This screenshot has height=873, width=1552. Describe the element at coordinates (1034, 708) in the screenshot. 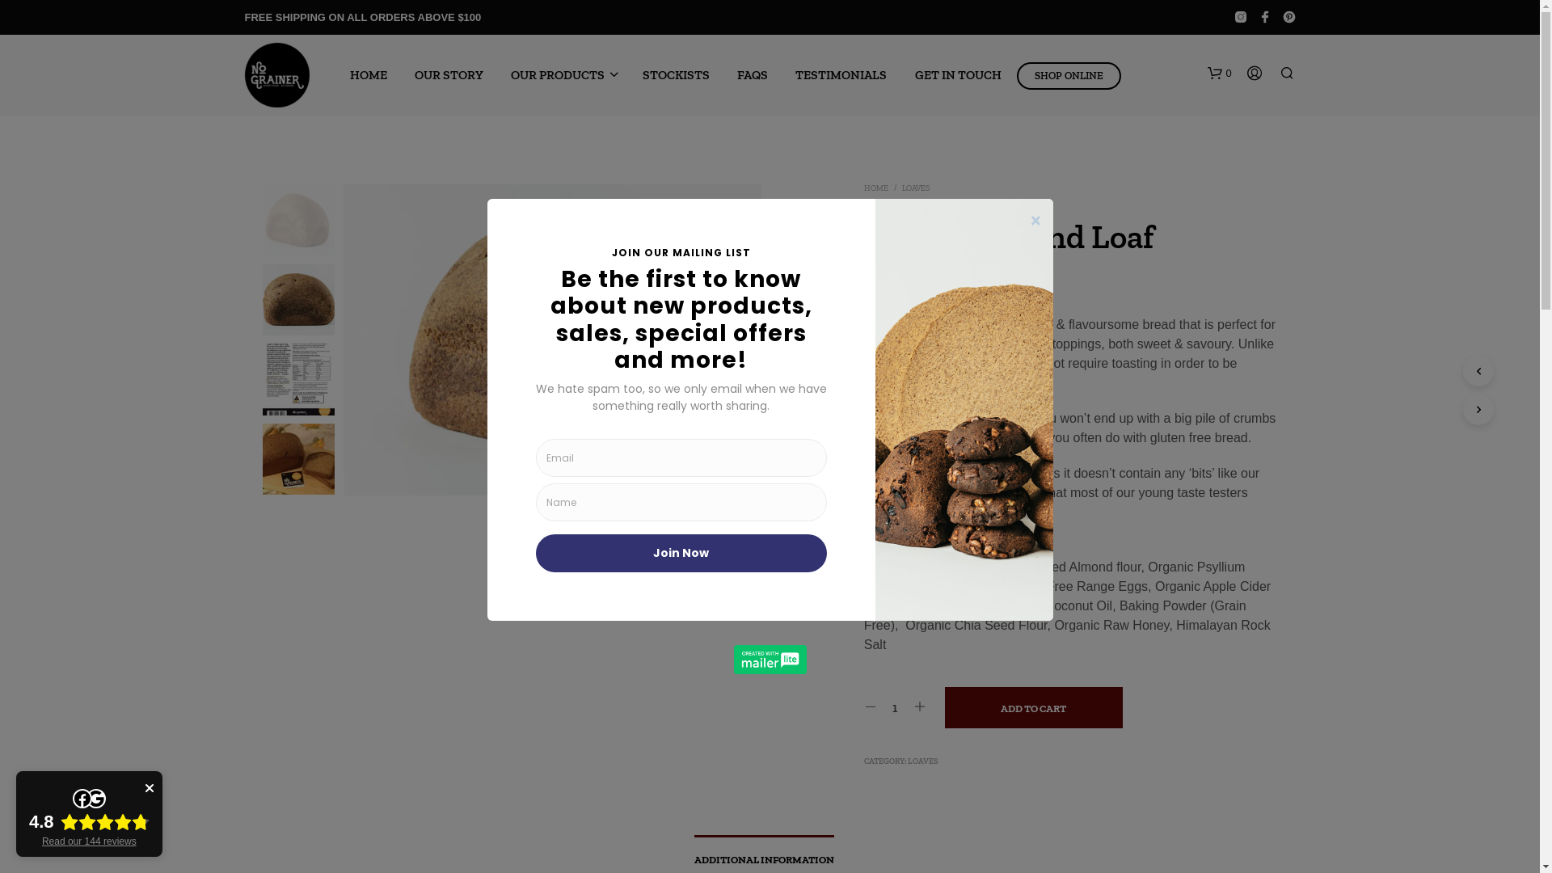

I see `ADD TO CART` at that location.